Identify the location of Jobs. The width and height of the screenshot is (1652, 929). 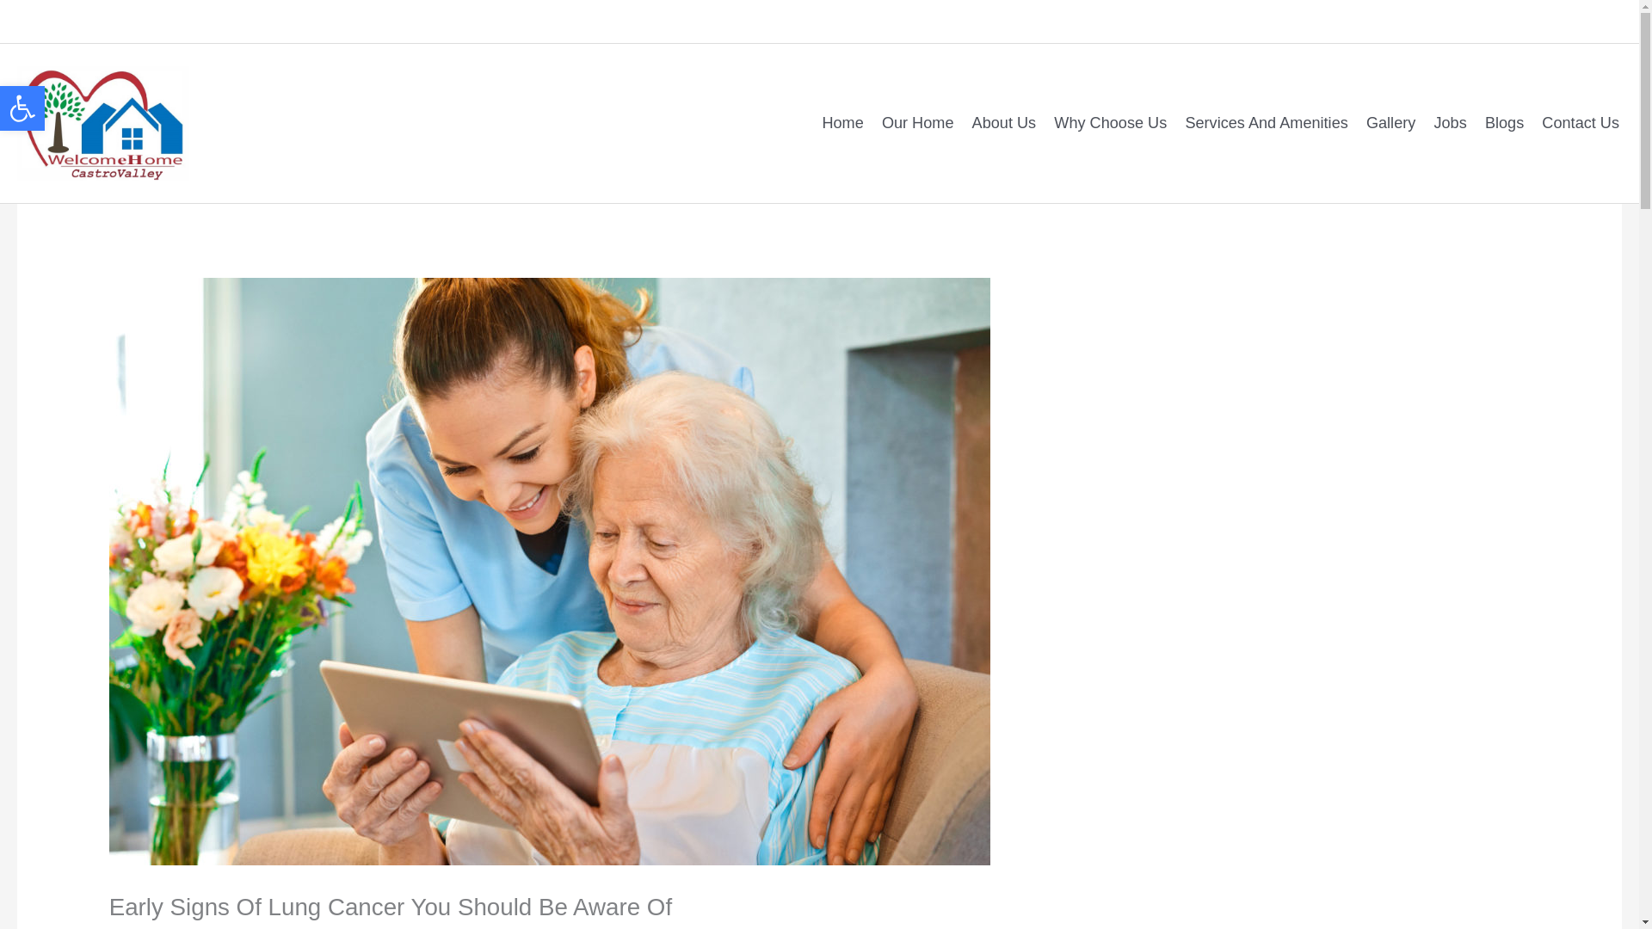
(1442, 122).